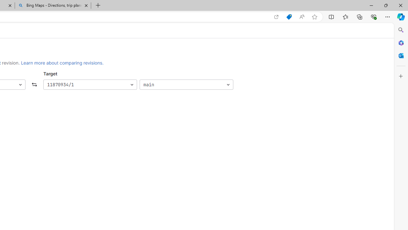  What do you see at coordinates (90, 85) in the screenshot?
I see `11870934/1` at bounding box center [90, 85].